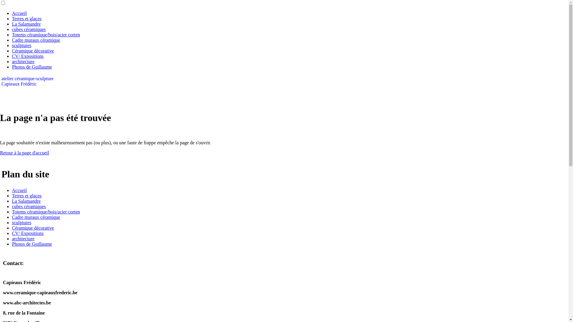  I want to click on sculptures, so click(21, 45).